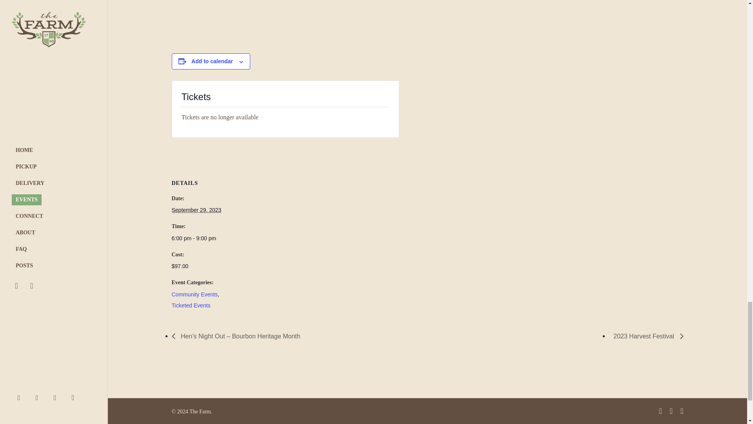 This screenshot has height=424, width=753. What do you see at coordinates (196, 210) in the screenshot?
I see `2023-09-29` at bounding box center [196, 210].